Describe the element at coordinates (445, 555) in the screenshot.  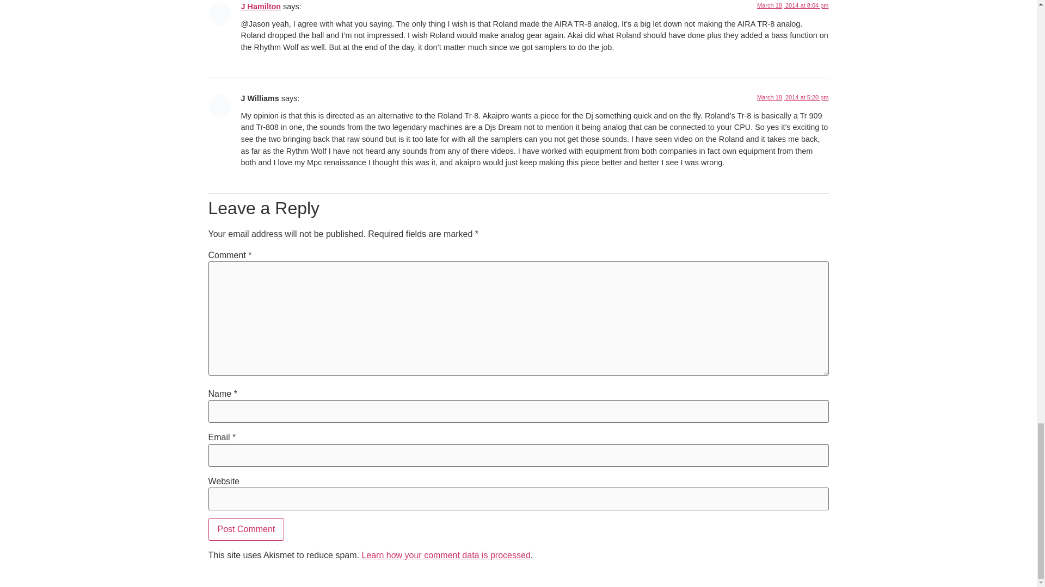
I see `Learn how your comment data is processed` at that location.